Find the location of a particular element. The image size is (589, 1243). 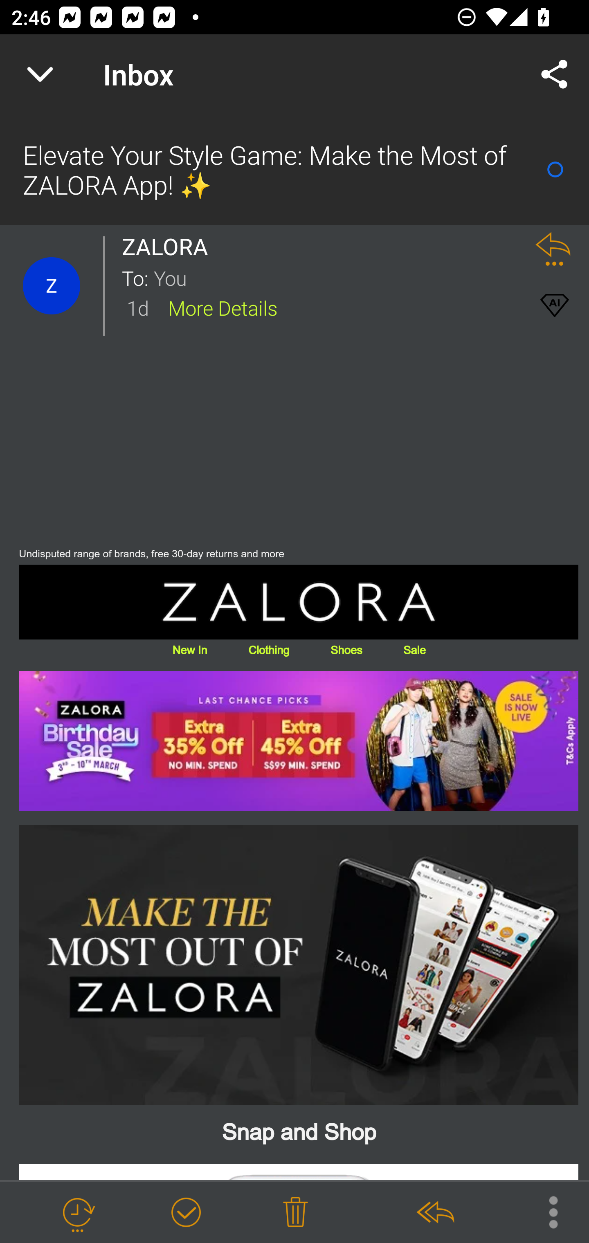

ZALORA is located at coordinates (299, 601).